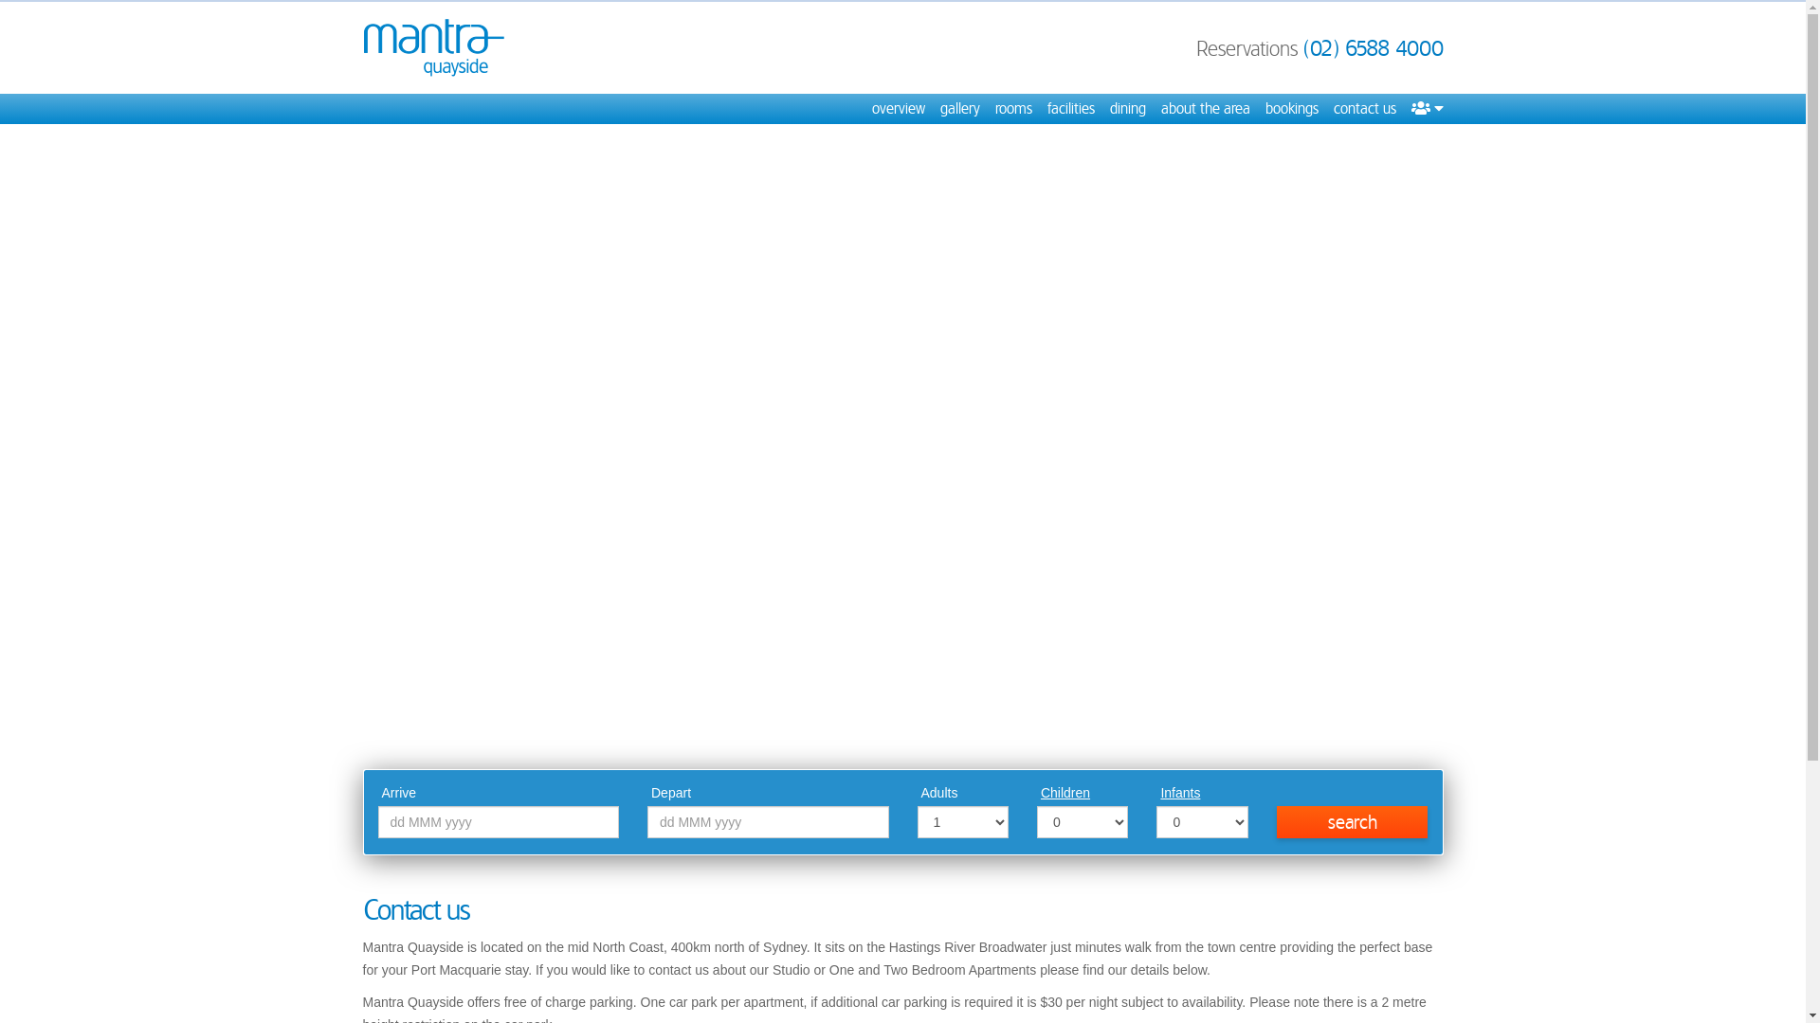  Describe the element at coordinates (1373, 48) in the screenshot. I see `(02) 6588 4000` at that location.